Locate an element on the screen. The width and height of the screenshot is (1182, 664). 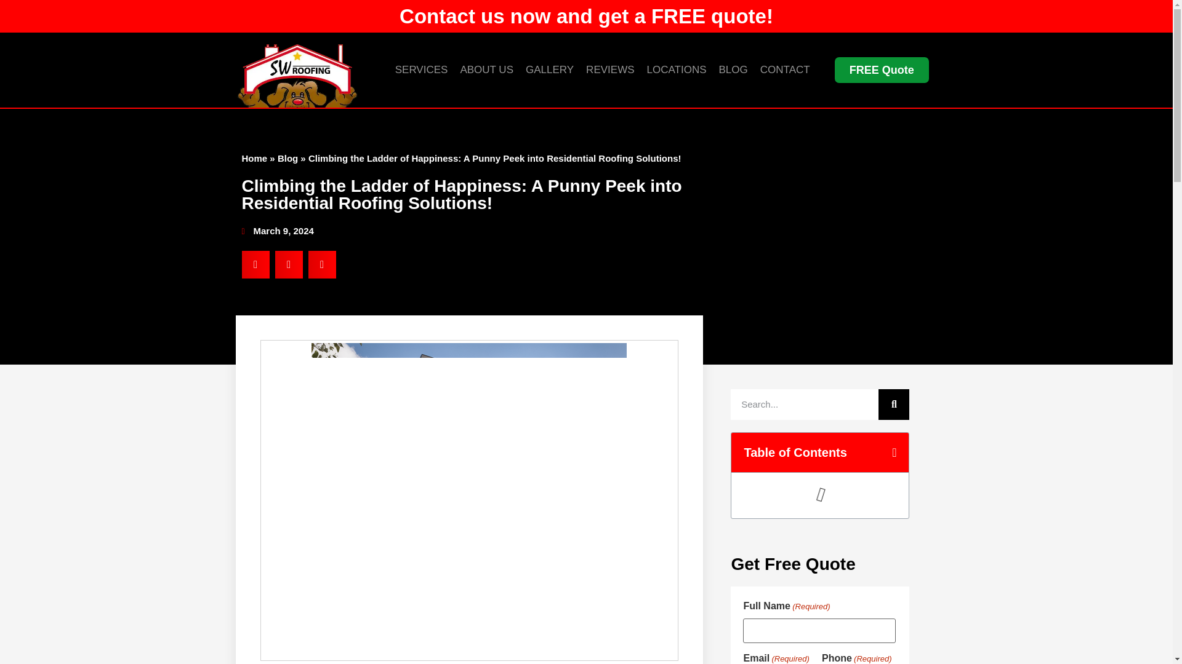
SERVICES is located at coordinates (421, 70).